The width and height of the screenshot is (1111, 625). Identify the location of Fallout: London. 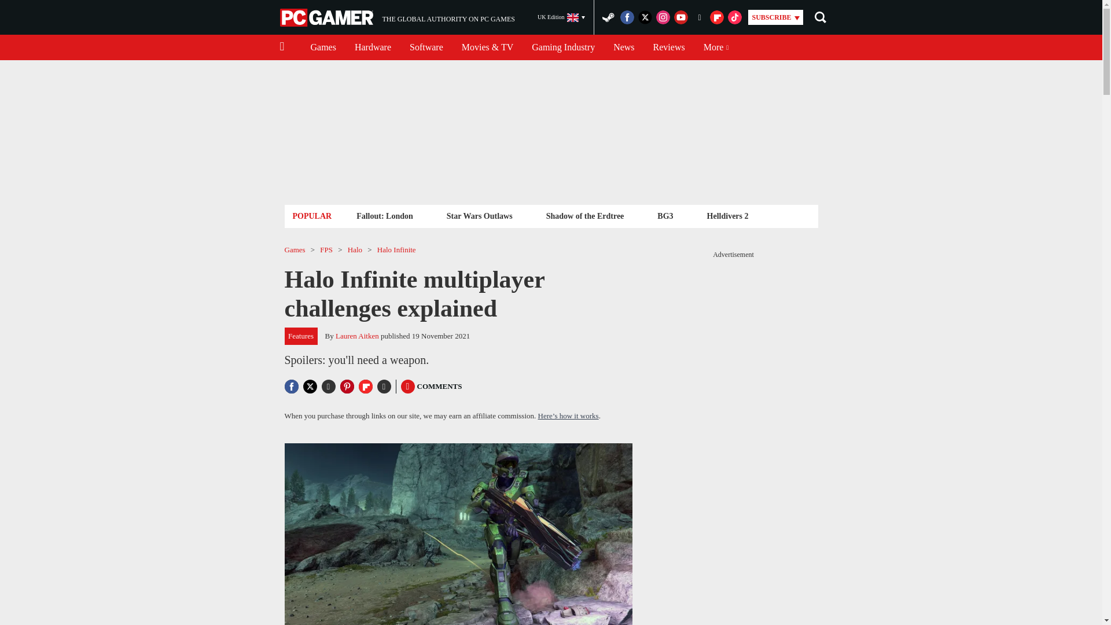
(384, 215).